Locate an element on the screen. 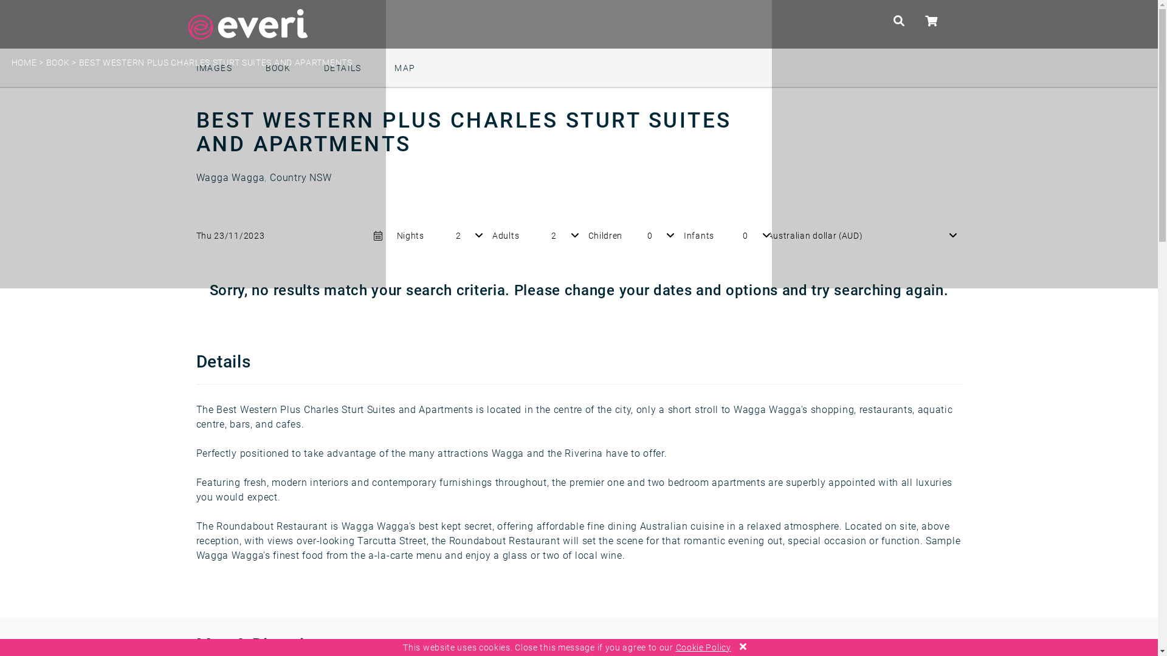 The width and height of the screenshot is (1167, 656). Cookie Policy is located at coordinates (704, 647).